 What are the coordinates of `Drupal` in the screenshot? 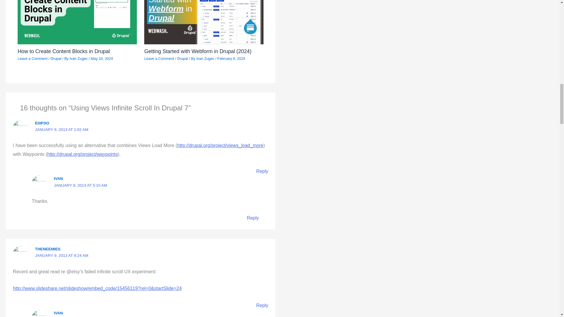 It's located at (56, 59).